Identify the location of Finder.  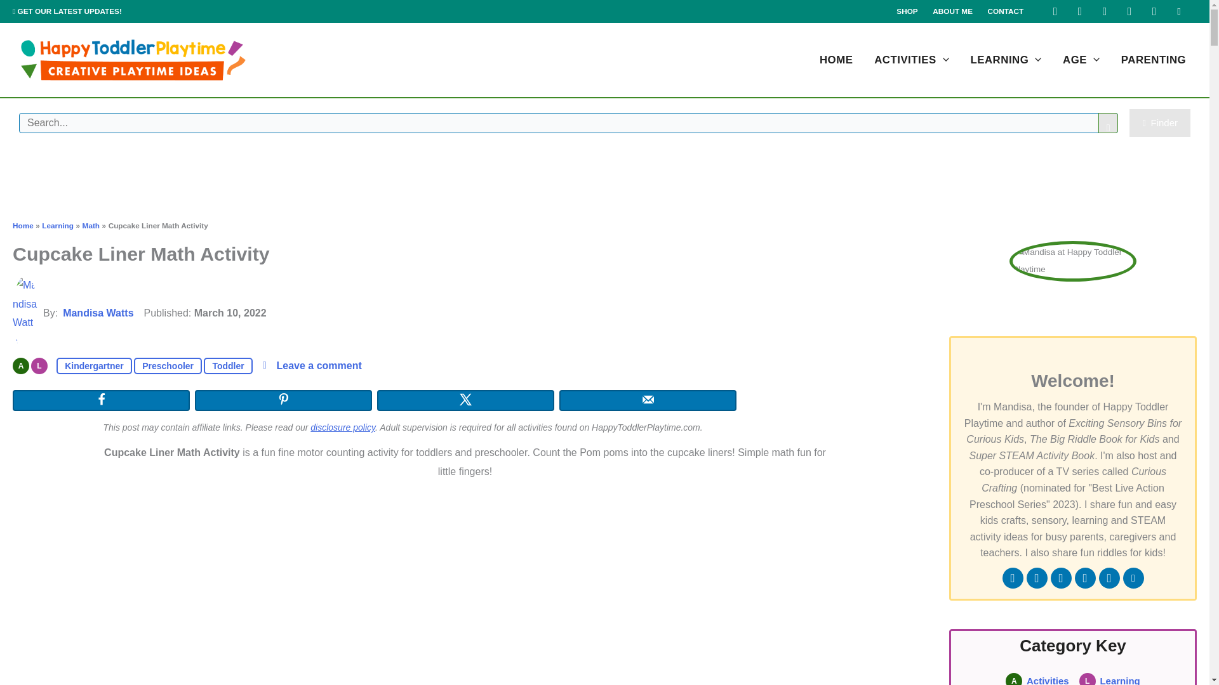
(1160, 123).